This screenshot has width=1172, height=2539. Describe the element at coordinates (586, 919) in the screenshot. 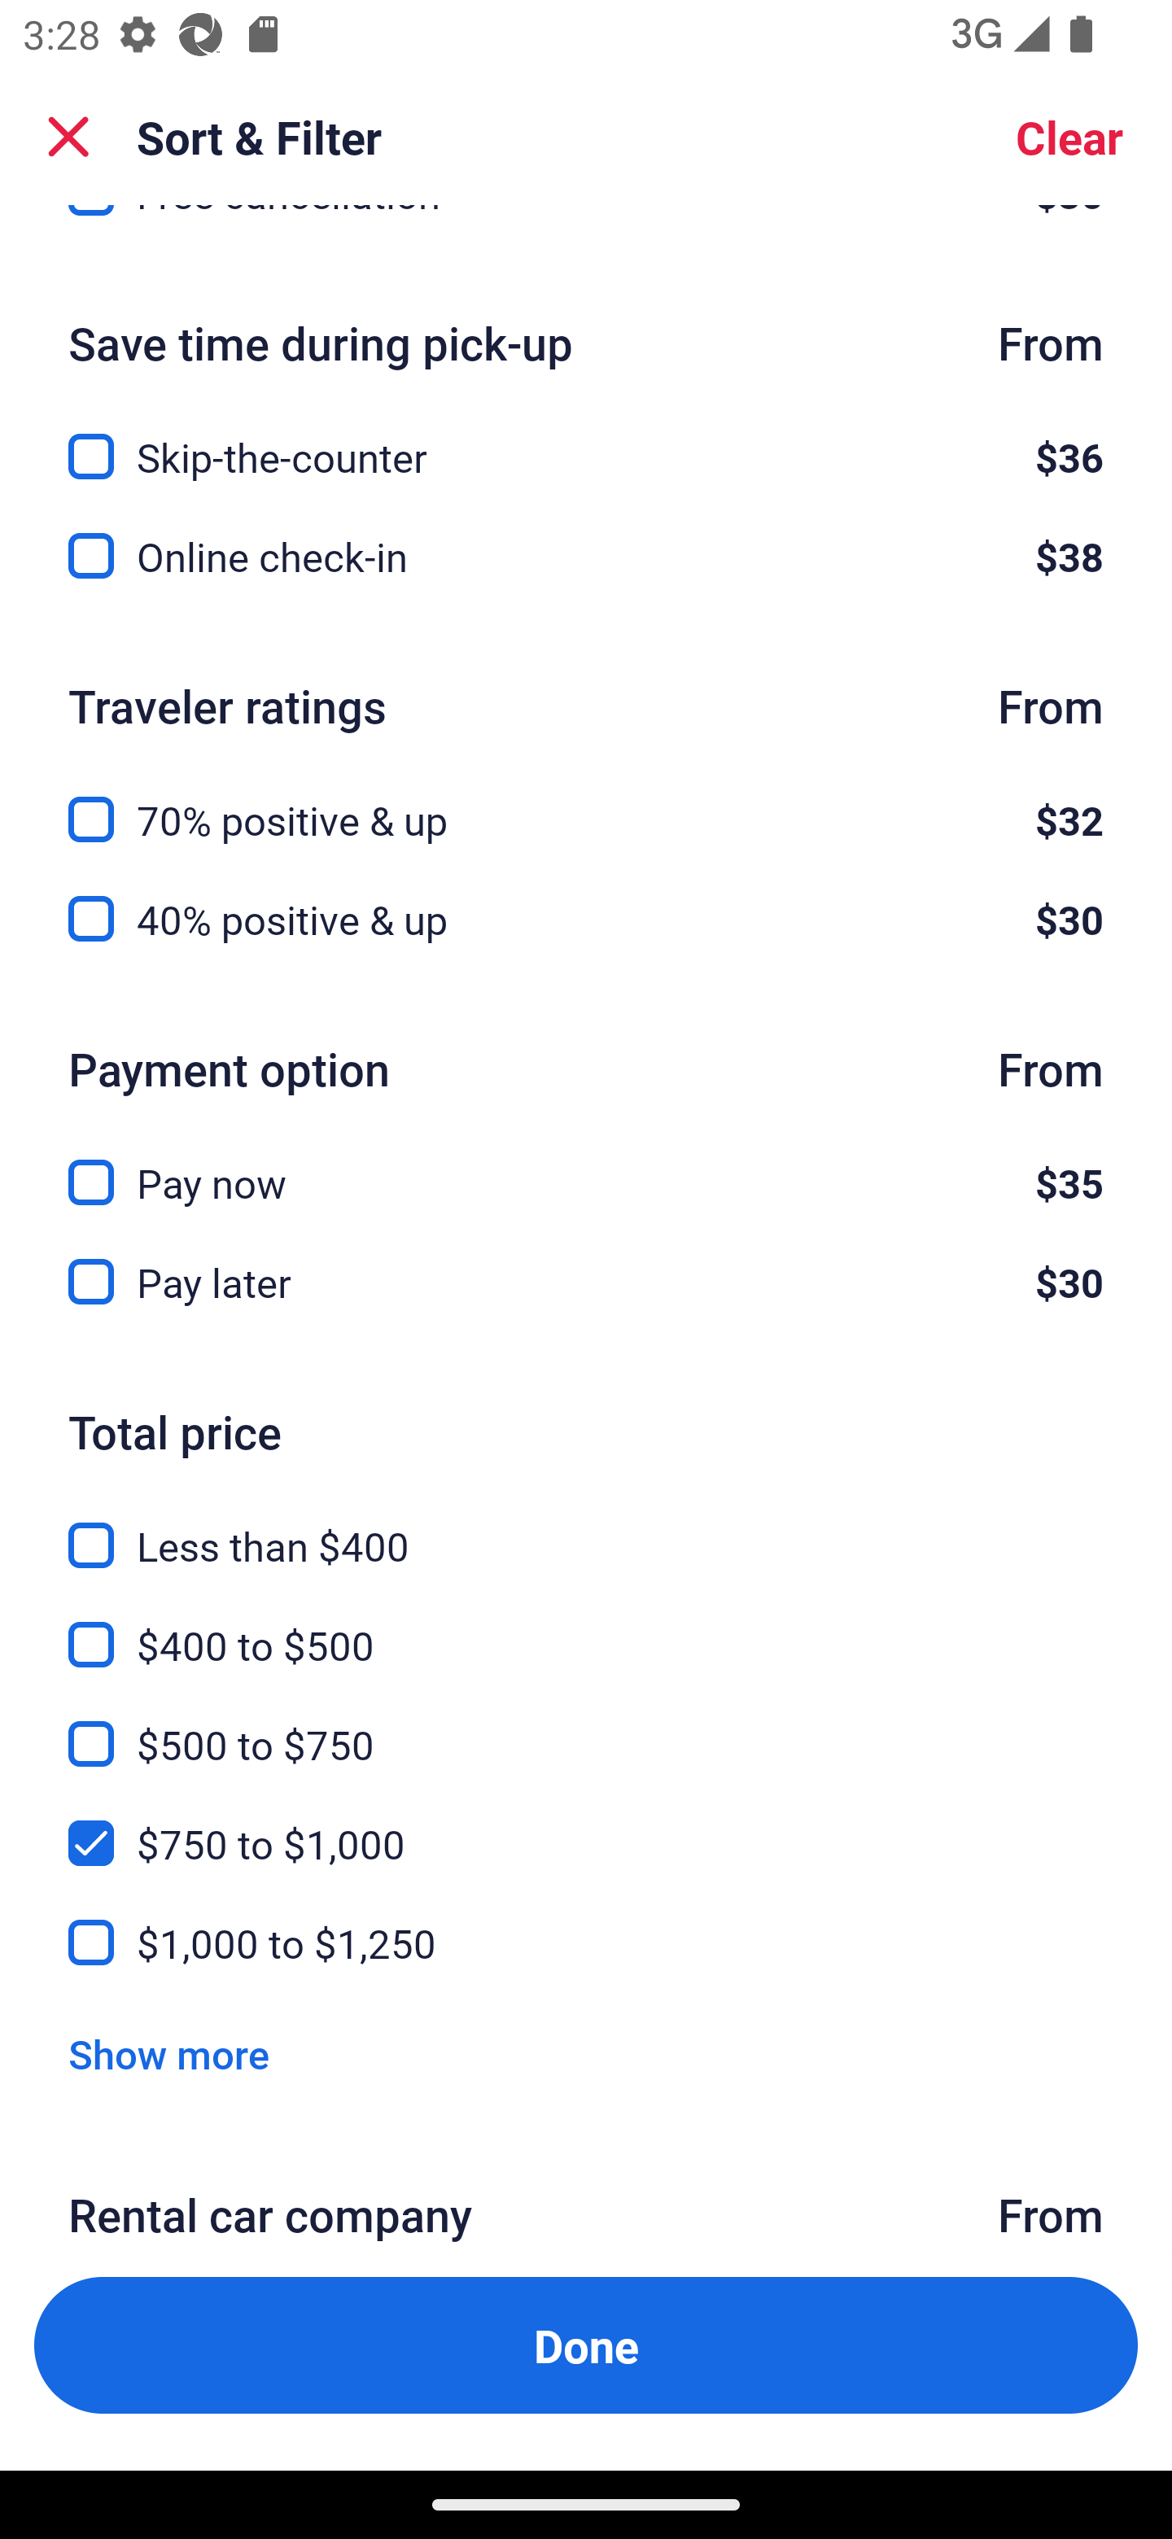

I see `40% positive & up, $30 40% positive & up $30` at that location.